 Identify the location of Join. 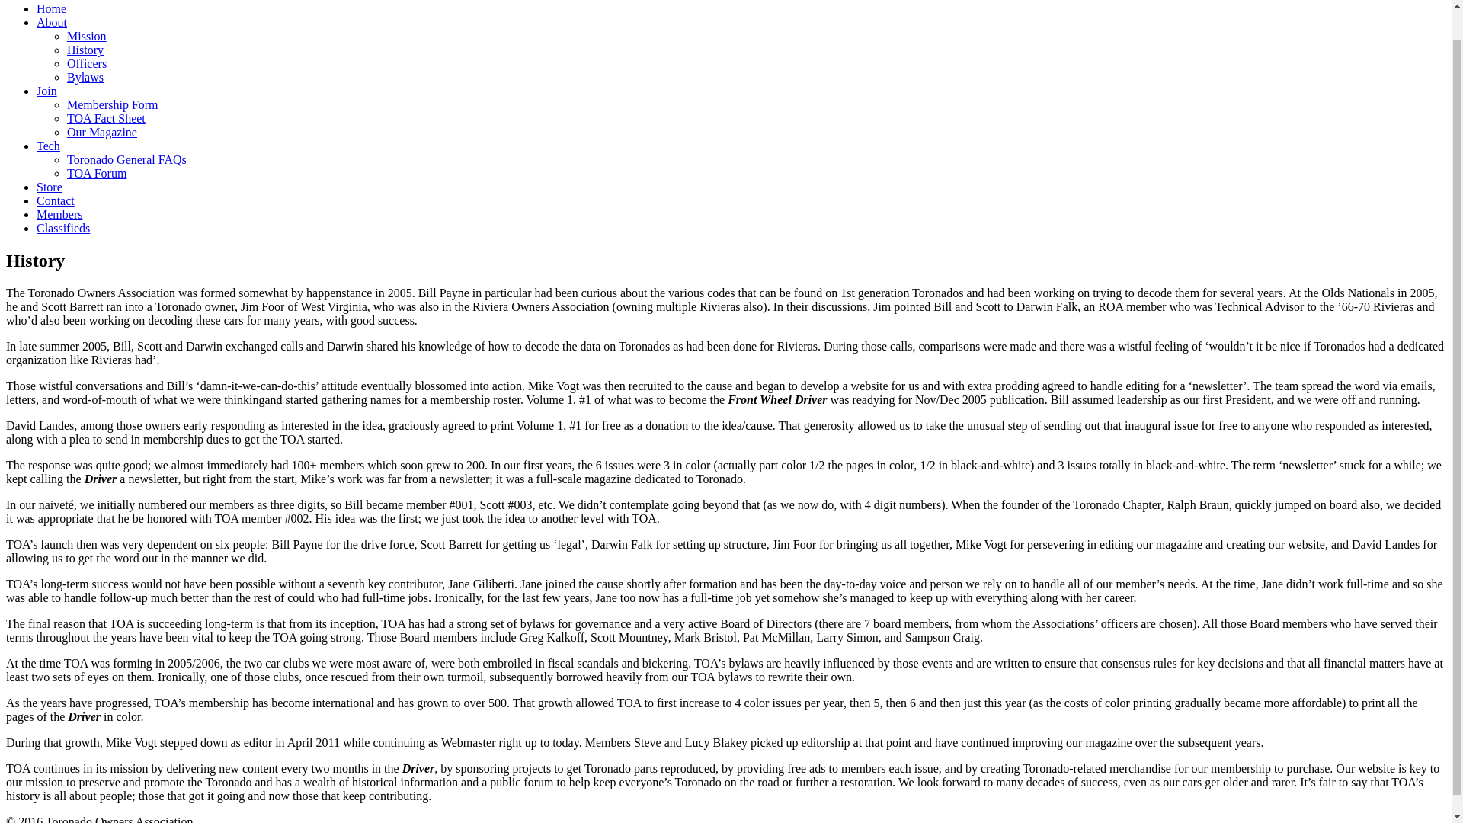
(46, 91).